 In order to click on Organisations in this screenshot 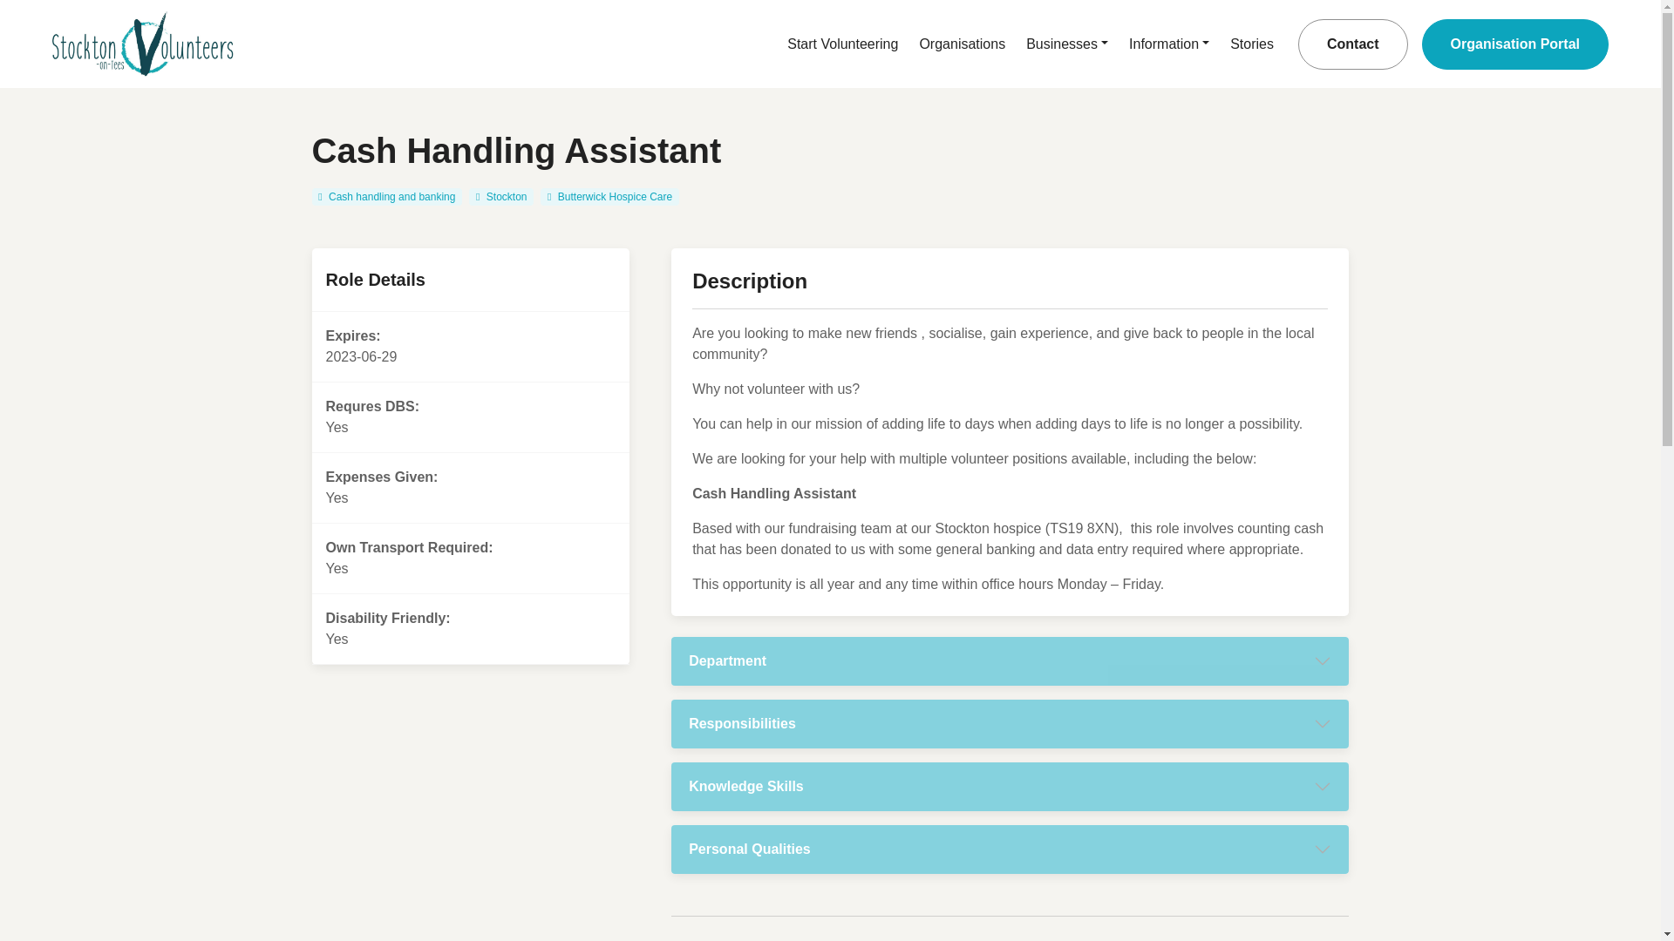, I will do `click(963, 44)`.